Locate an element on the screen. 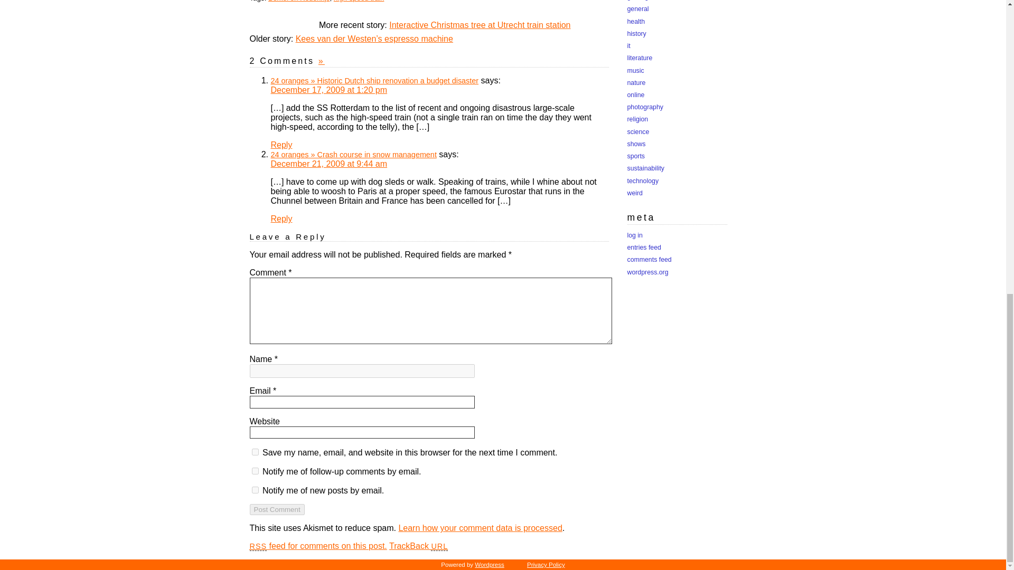 This screenshot has height=570, width=1014. subscribe is located at coordinates (255, 471).